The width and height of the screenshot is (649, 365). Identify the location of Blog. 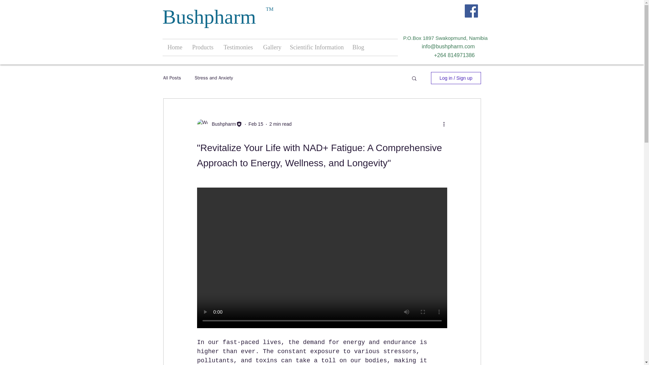
(358, 47).